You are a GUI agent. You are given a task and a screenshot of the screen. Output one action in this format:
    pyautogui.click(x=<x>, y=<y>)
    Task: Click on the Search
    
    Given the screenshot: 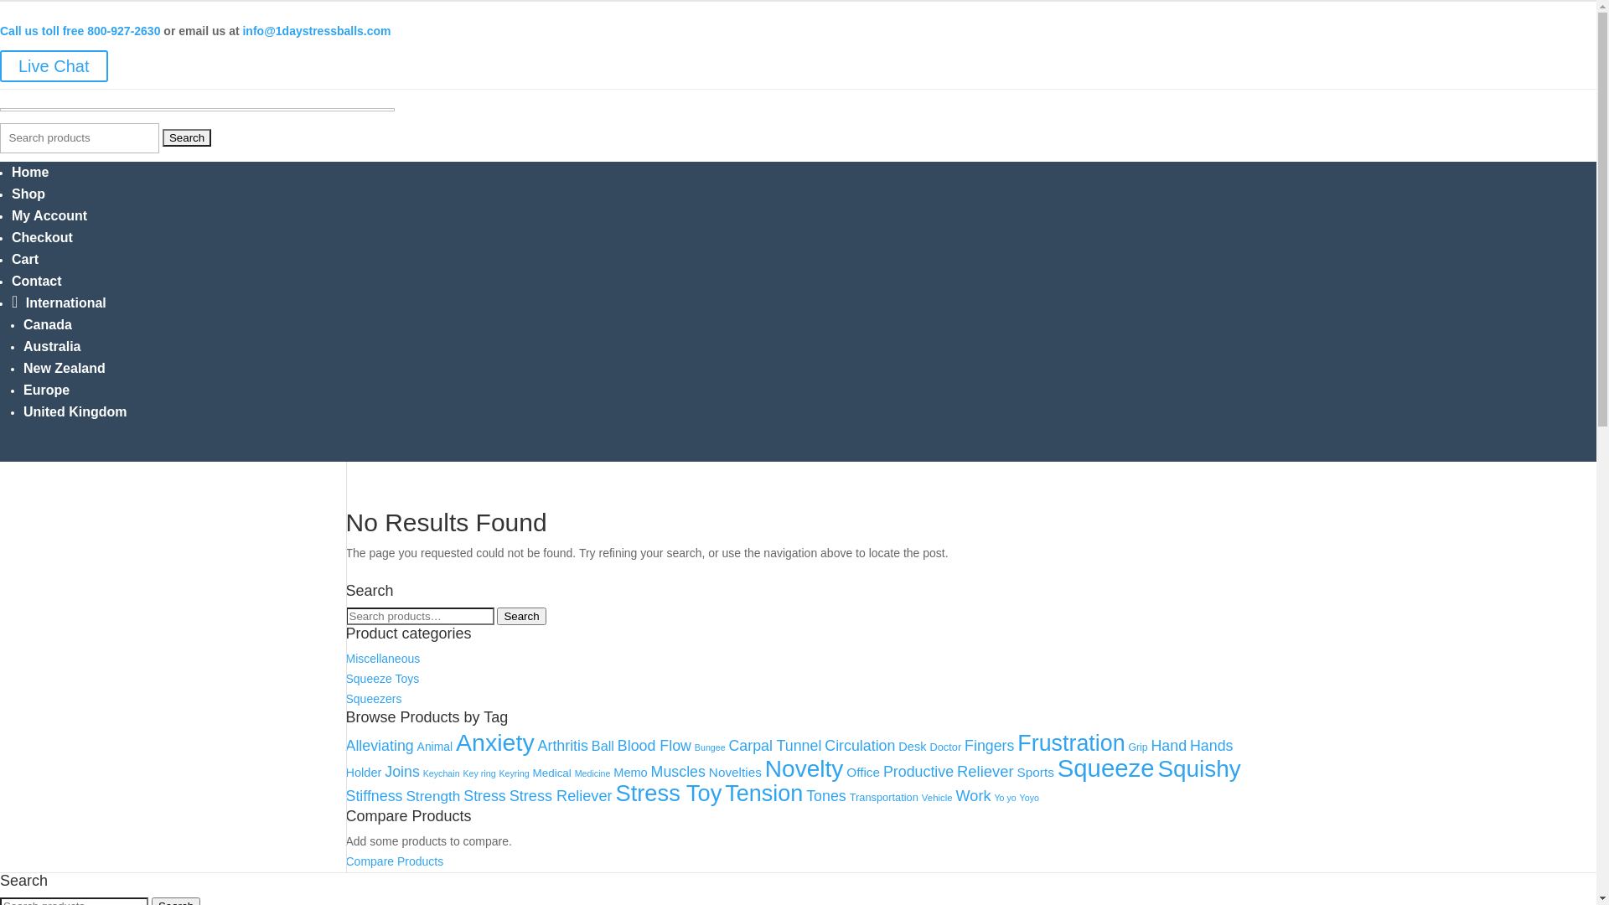 What is the action you would take?
    pyautogui.click(x=521, y=617)
    